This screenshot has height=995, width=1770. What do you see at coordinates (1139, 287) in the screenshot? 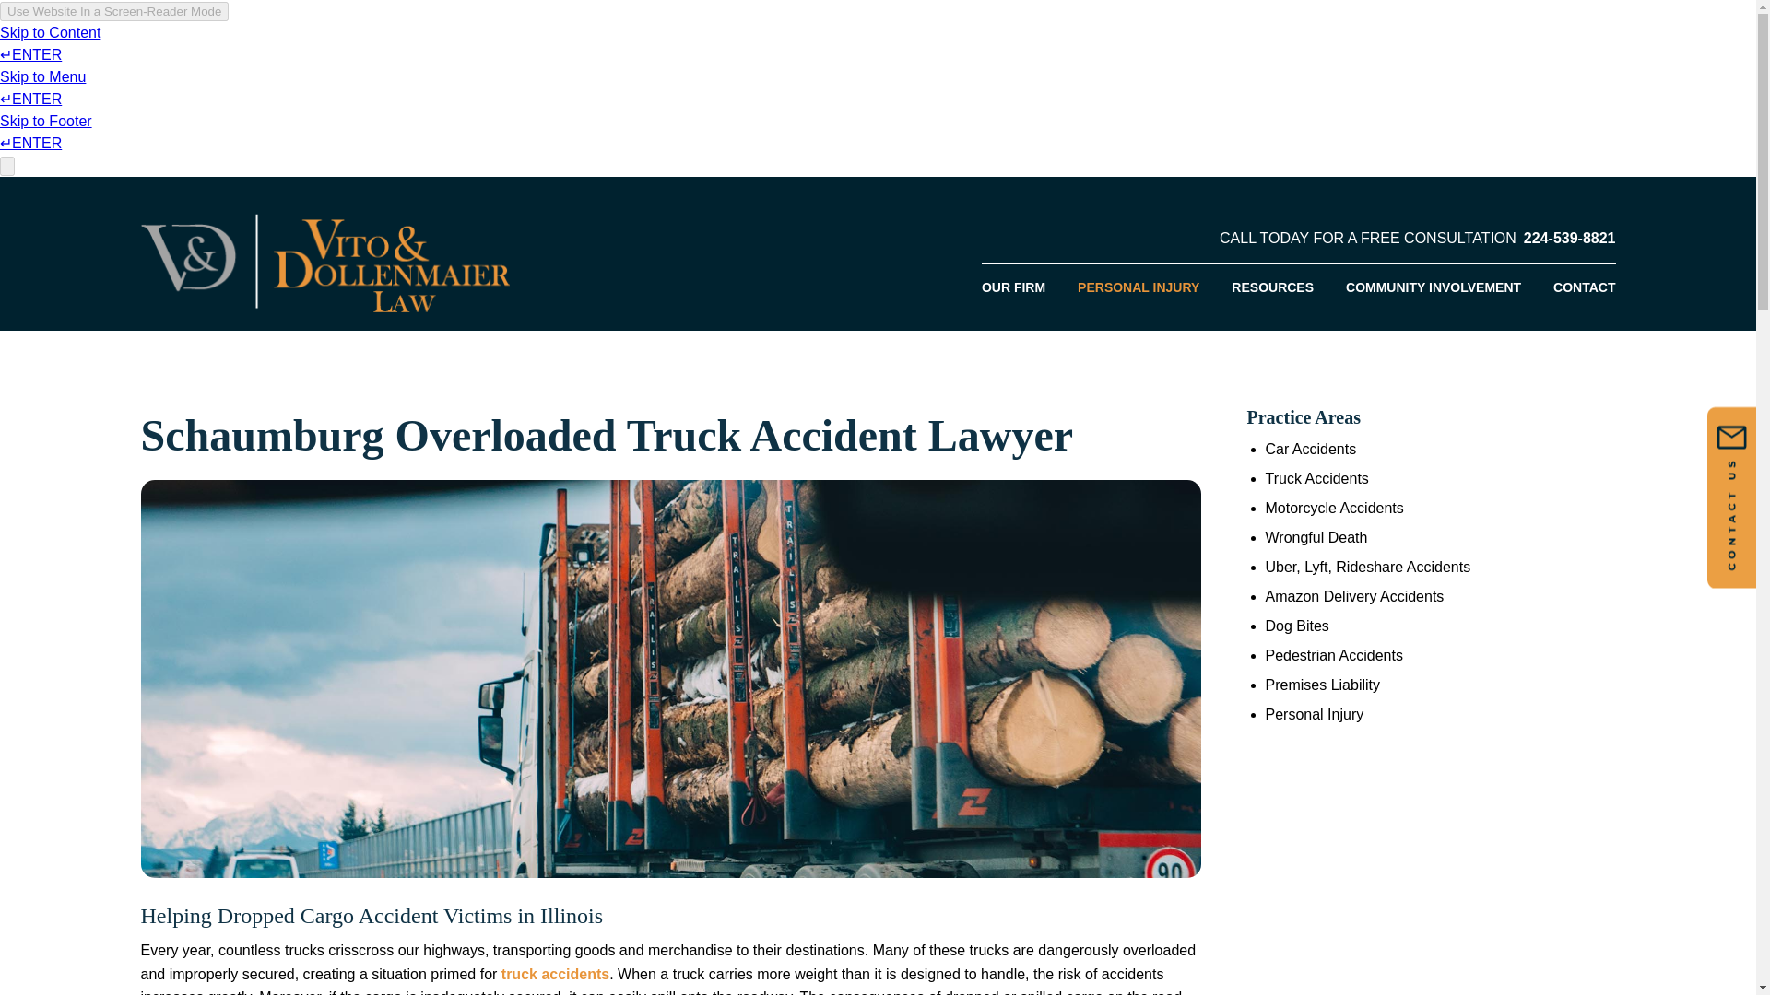
I see `PERSONAL INJURY` at bounding box center [1139, 287].